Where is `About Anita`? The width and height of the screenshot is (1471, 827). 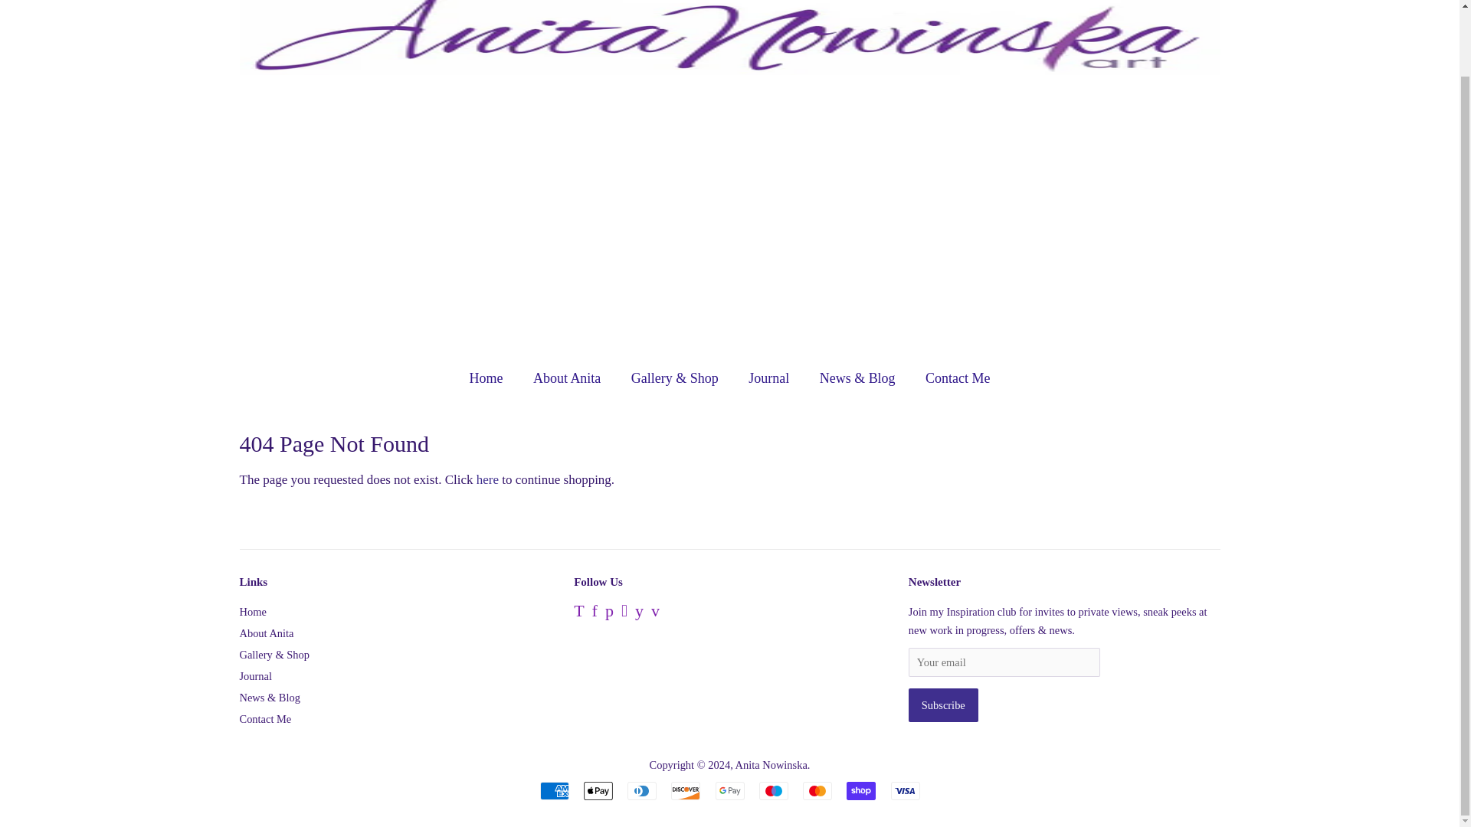
About Anita is located at coordinates (568, 378).